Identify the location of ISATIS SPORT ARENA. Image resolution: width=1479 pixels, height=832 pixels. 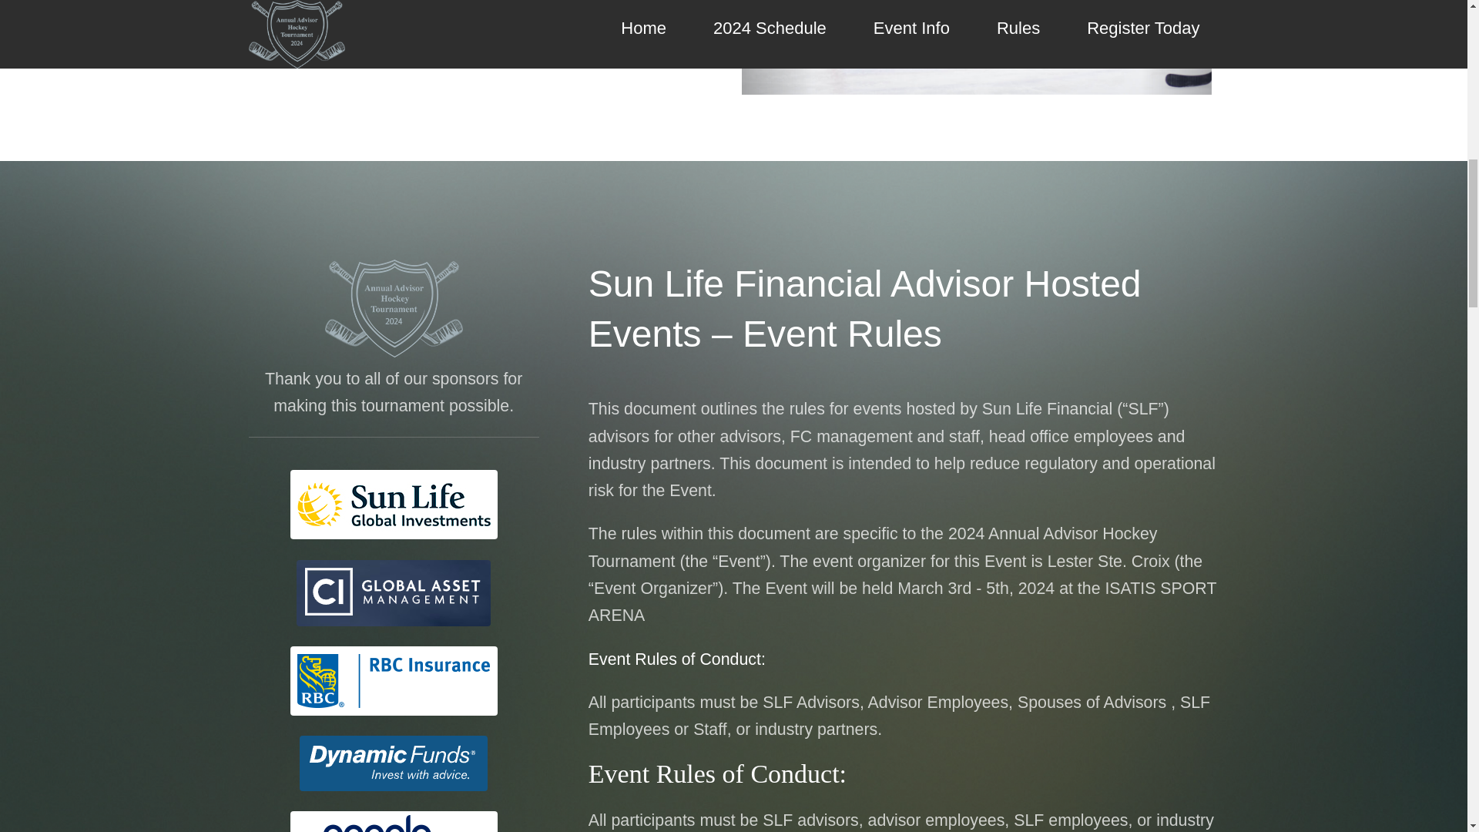
(902, 602).